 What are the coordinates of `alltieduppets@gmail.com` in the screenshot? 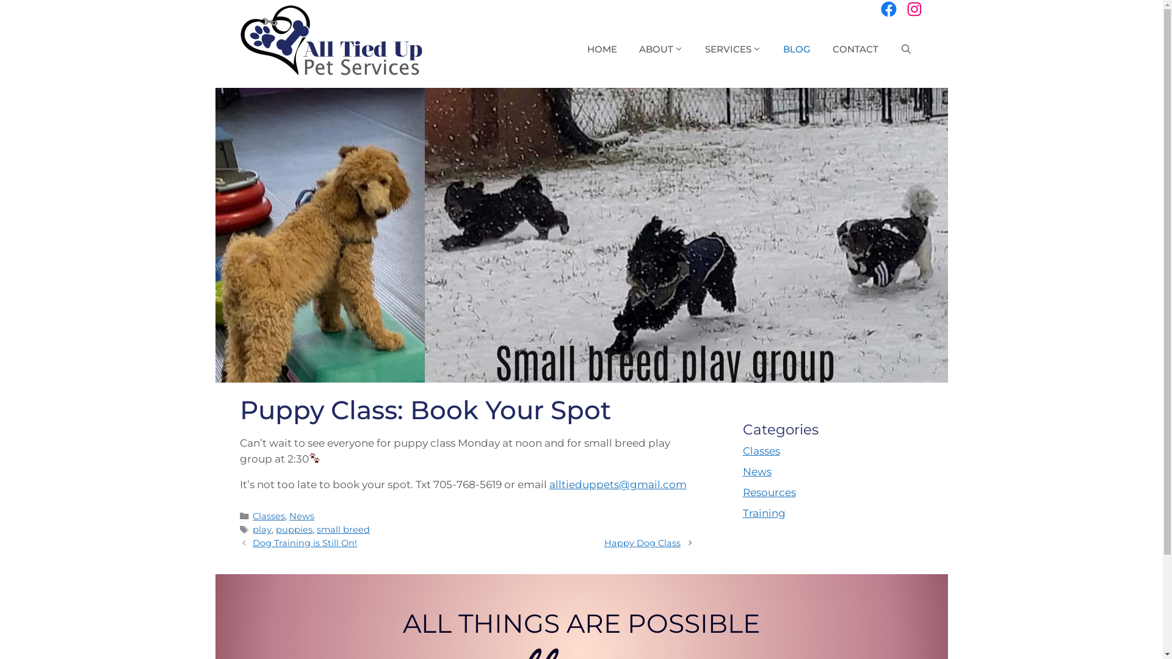 It's located at (618, 484).